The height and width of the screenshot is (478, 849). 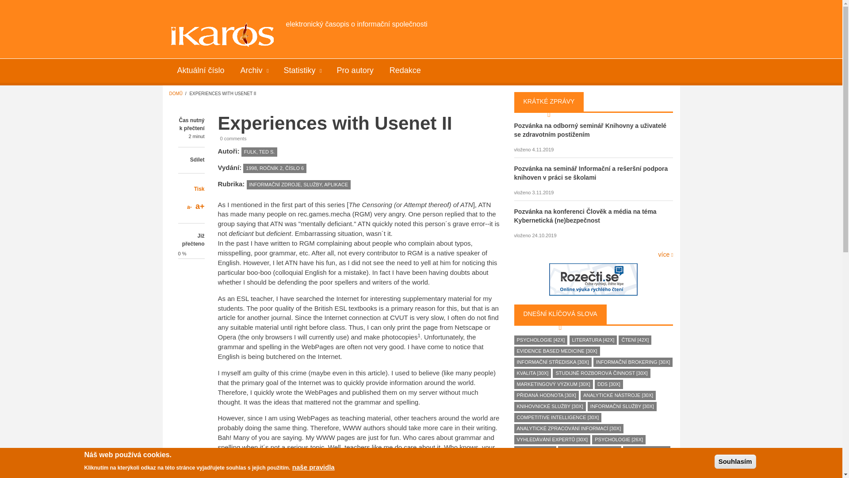 What do you see at coordinates (259, 152) in the screenshot?
I see `FULK, TED S.` at bounding box center [259, 152].